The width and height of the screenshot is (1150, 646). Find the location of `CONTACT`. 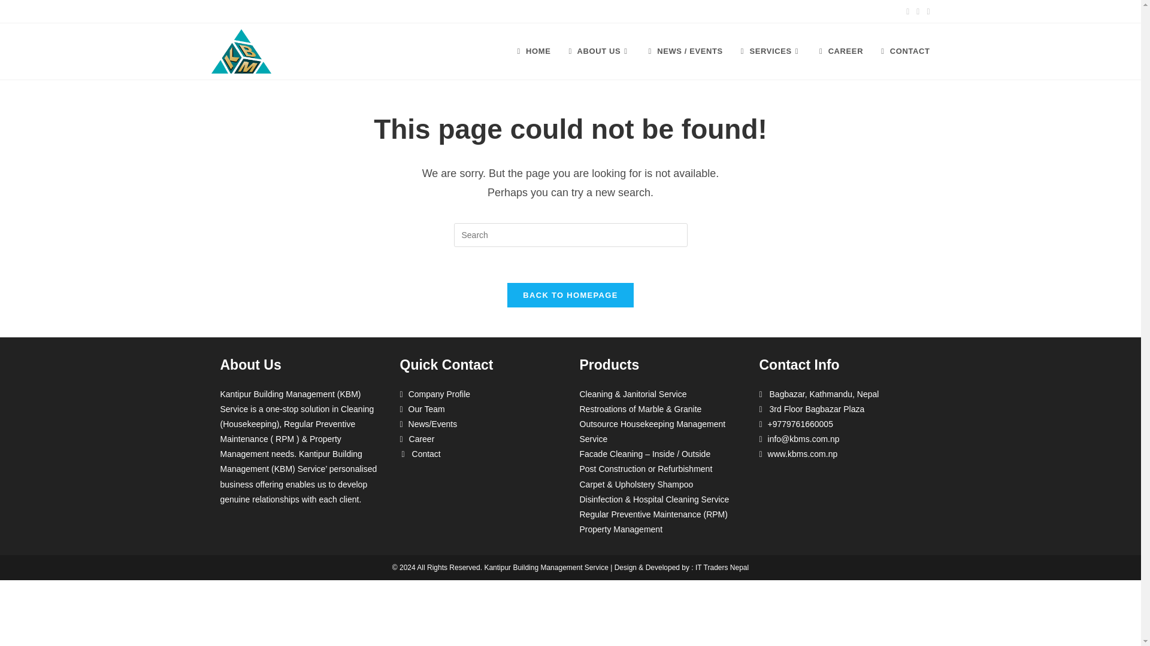

CONTACT is located at coordinates (904, 51).